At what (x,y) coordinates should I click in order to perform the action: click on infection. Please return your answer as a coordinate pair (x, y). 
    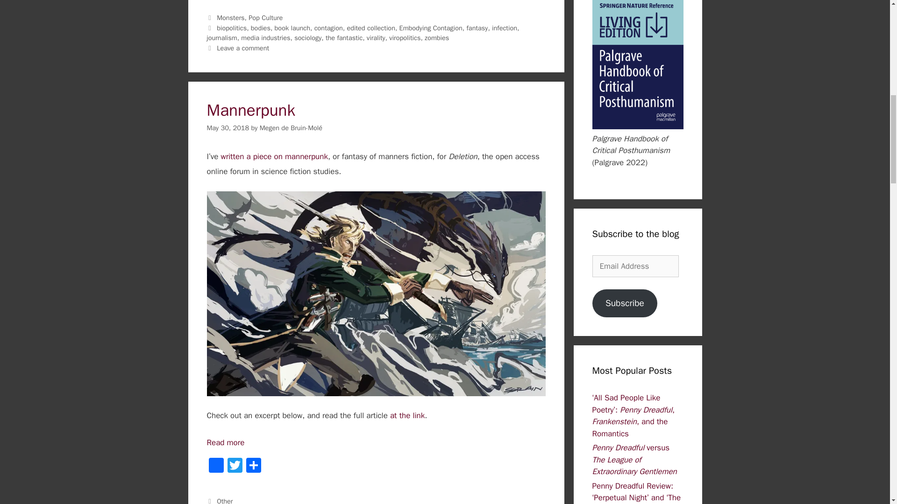
    Looking at the image, I should click on (505, 28).